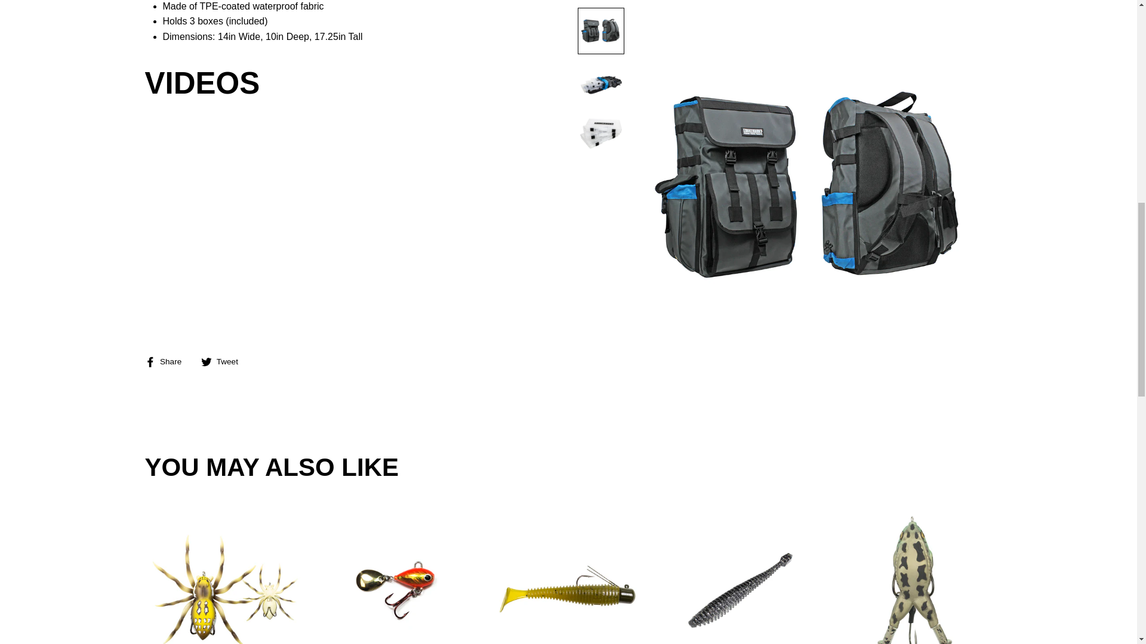 The image size is (1146, 644). I want to click on Share on Facebook, so click(167, 361).